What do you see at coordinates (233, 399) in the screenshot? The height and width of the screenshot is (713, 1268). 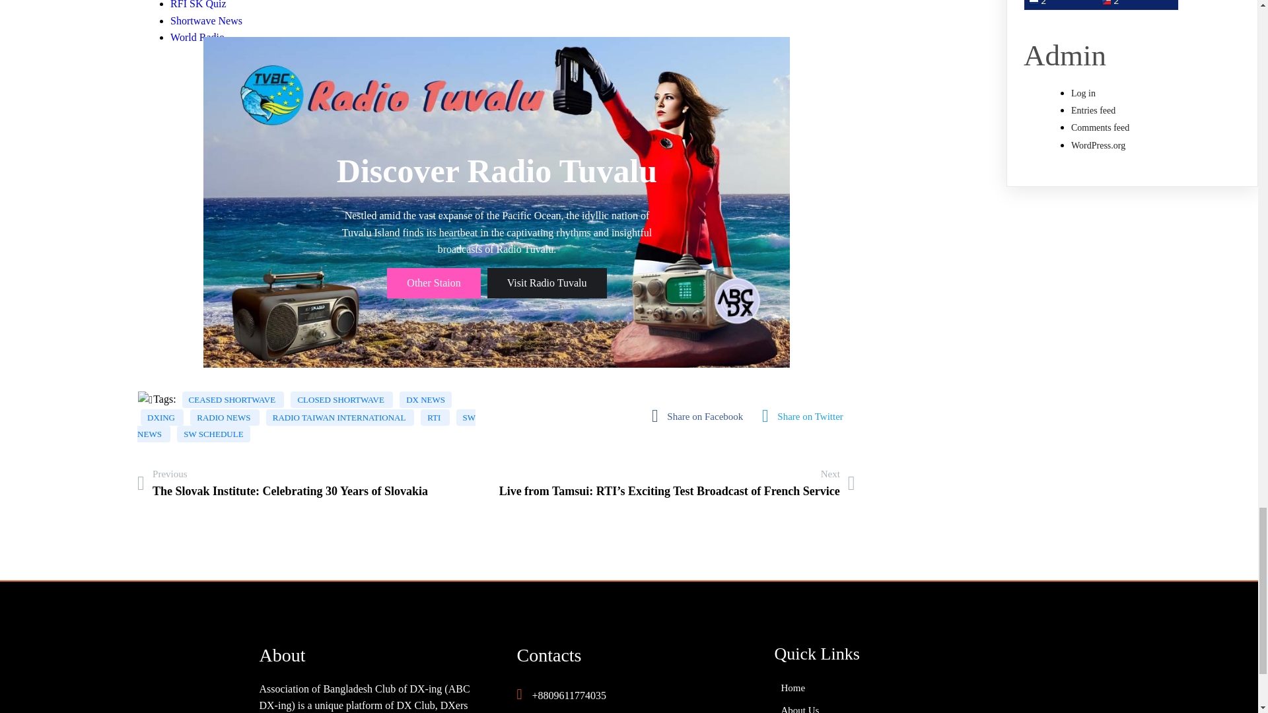 I see `CEASED SHORTWAVE` at bounding box center [233, 399].